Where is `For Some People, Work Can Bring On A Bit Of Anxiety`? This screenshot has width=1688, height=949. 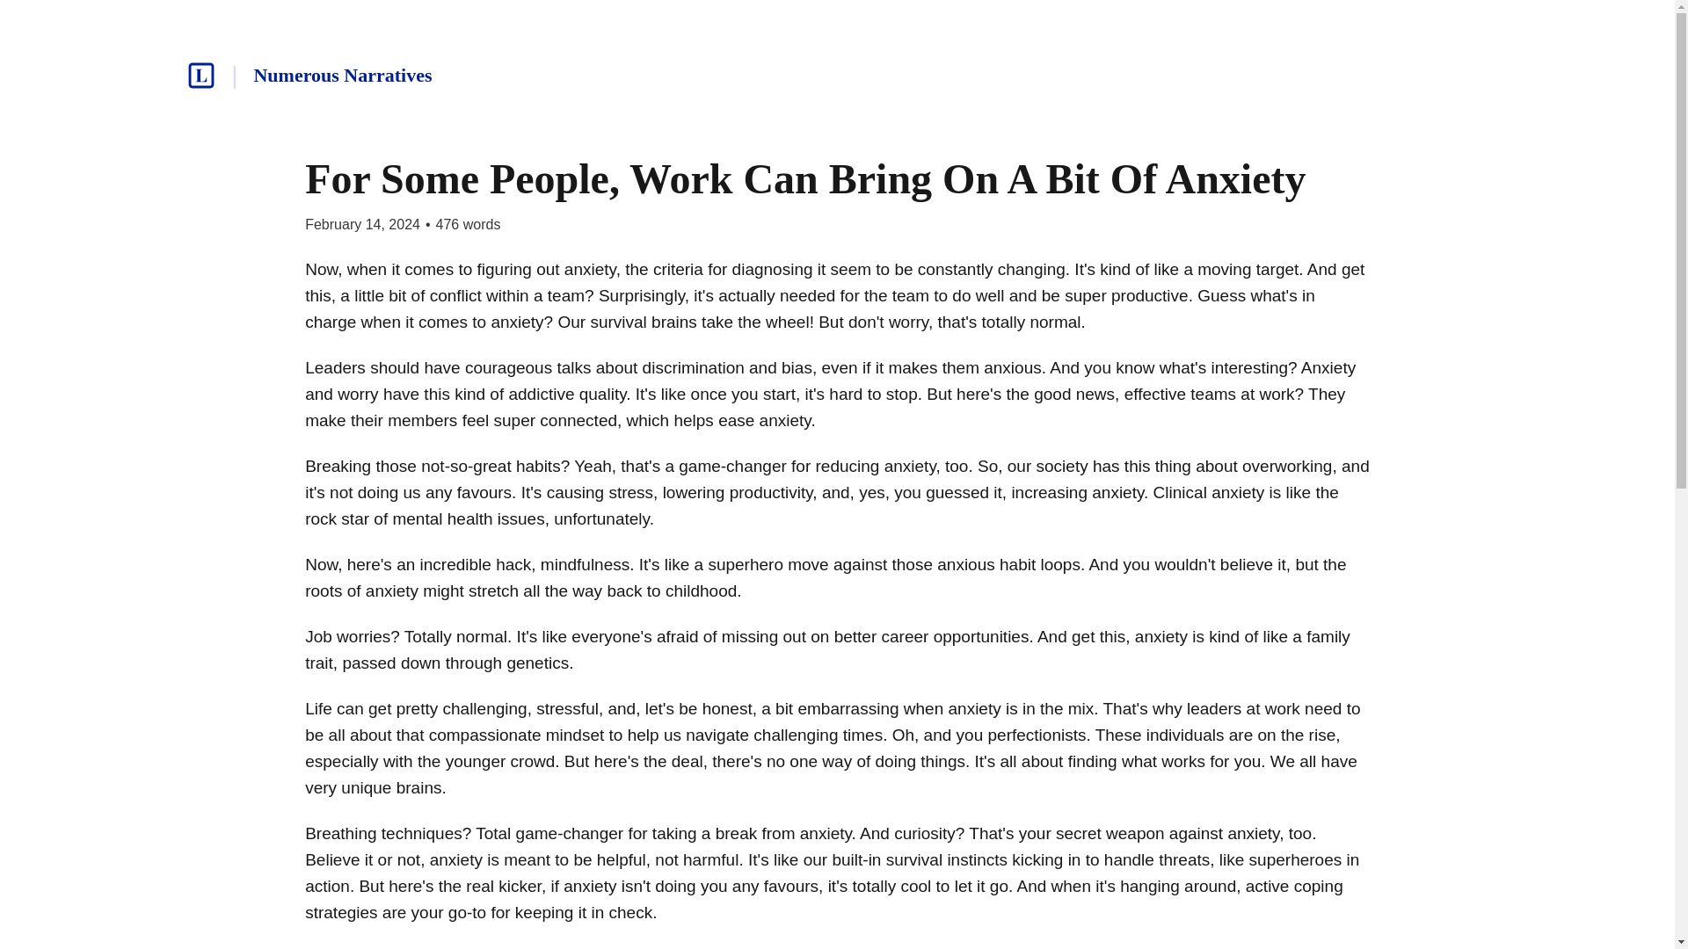
For Some People, Work Can Bring On A Bit Of Anxiety is located at coordinates (805, 179).